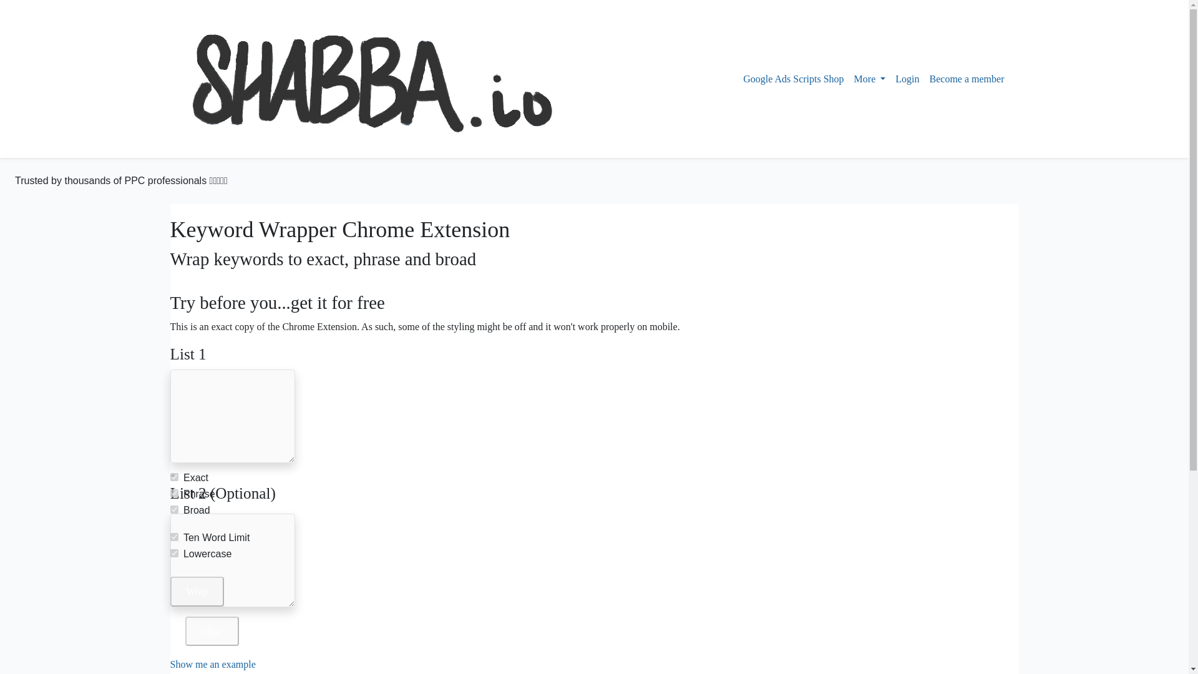  I want to click on Google Ads Scripts Shop, so click(792, 79).